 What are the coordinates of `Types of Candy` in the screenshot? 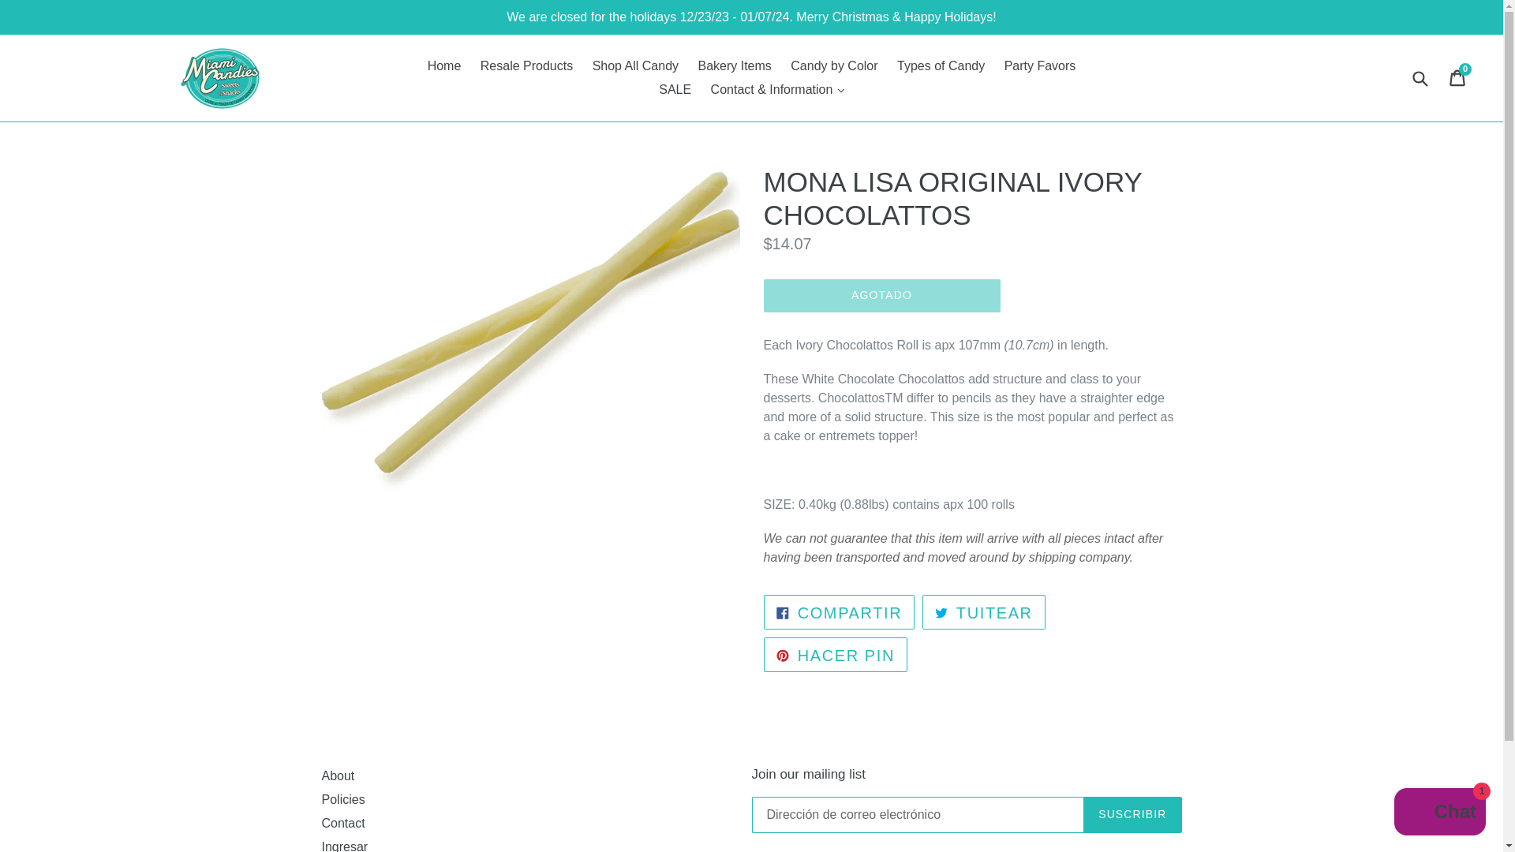 It's located at (1439, 813).